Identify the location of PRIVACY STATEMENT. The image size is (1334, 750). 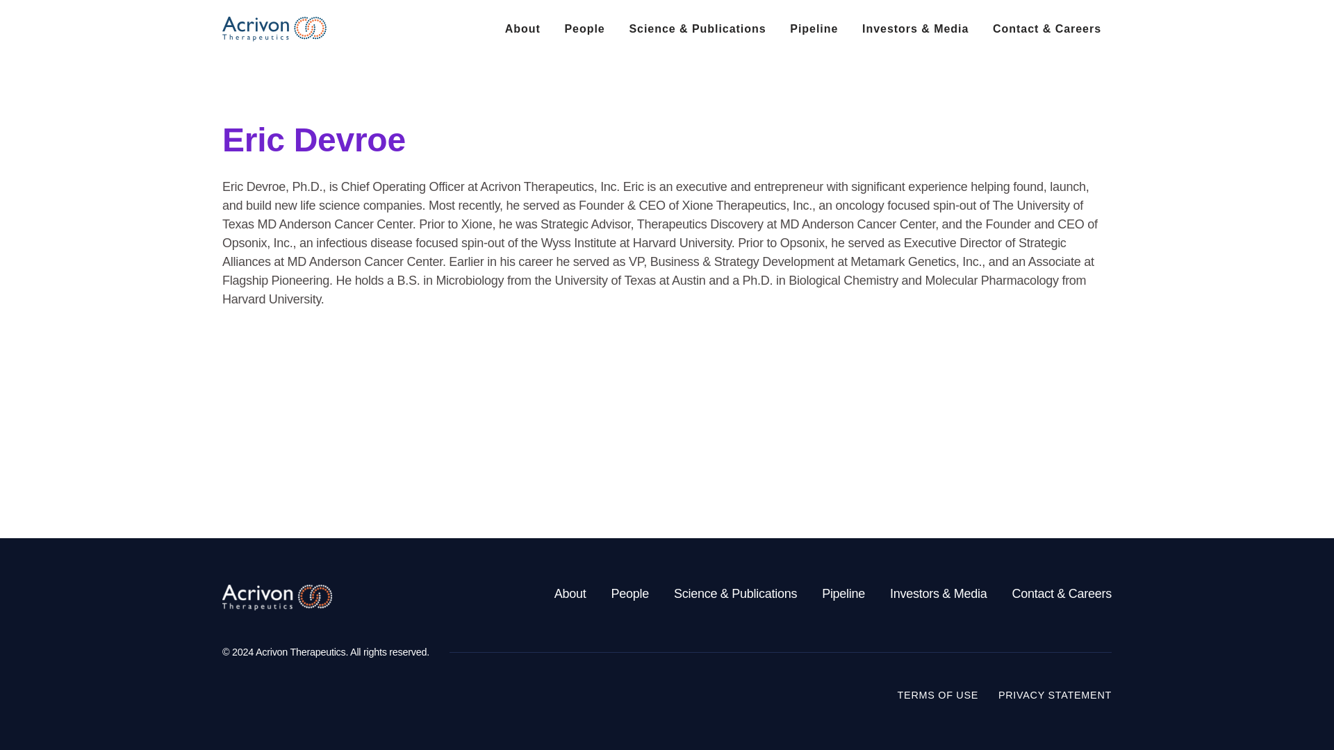
(1055, 694).